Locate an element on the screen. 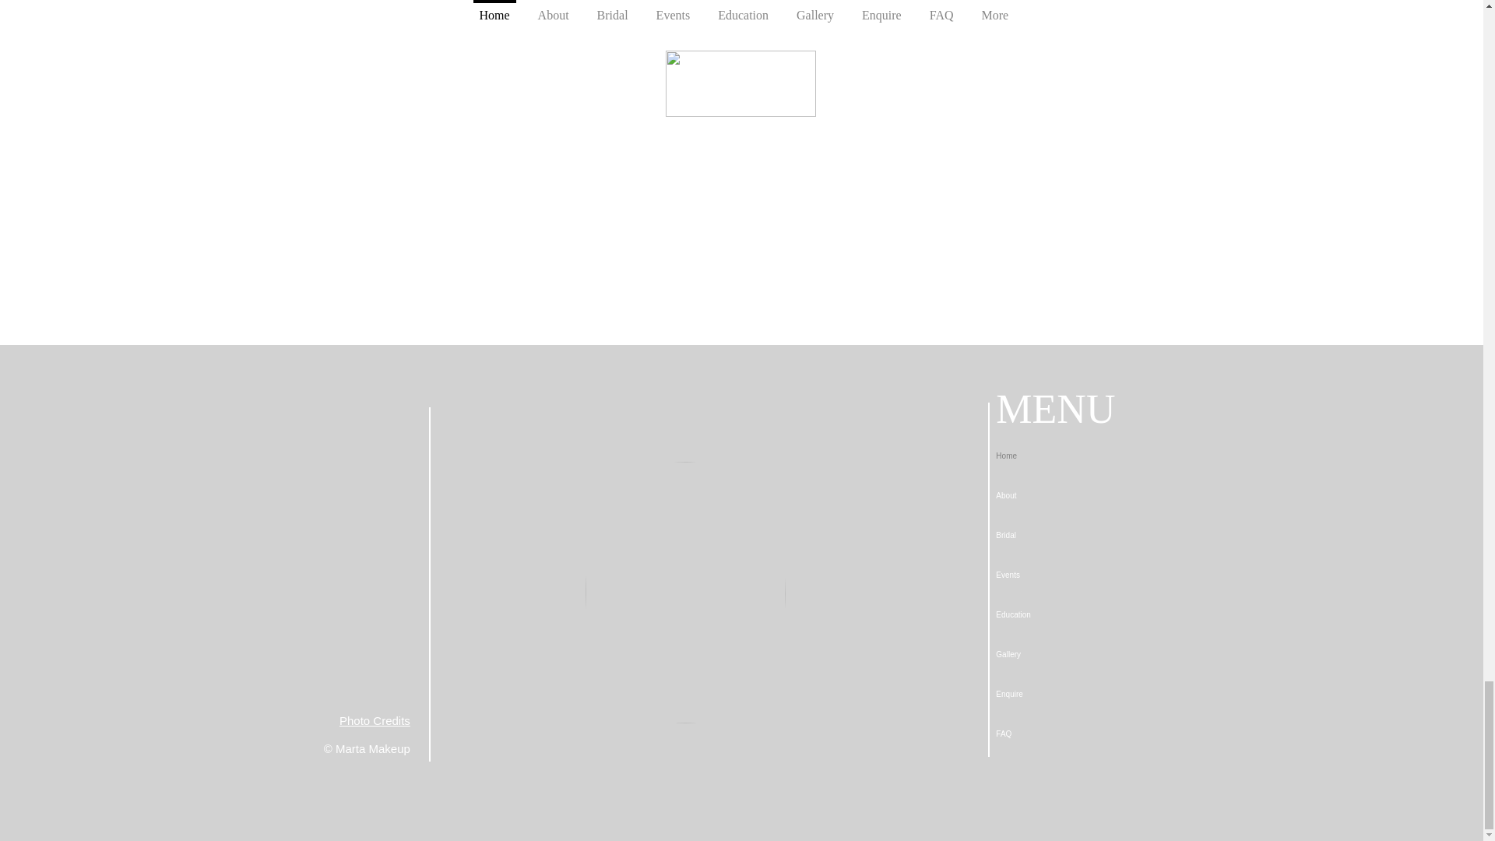  Photo Credits is located at coordinates (374, 720).